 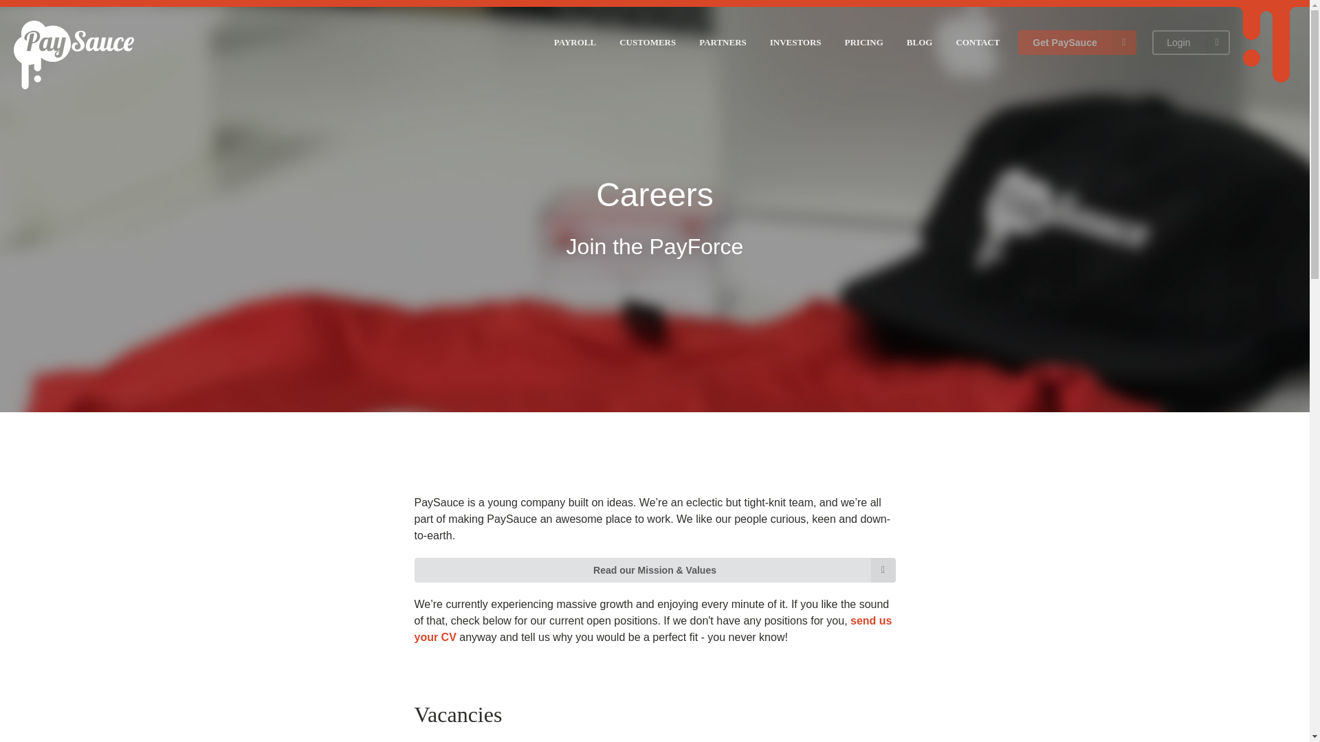 What do you see at coordinates (648, 43) in the screenshot?
I see `CUSTOMERS` at bounding box center [648, 43].